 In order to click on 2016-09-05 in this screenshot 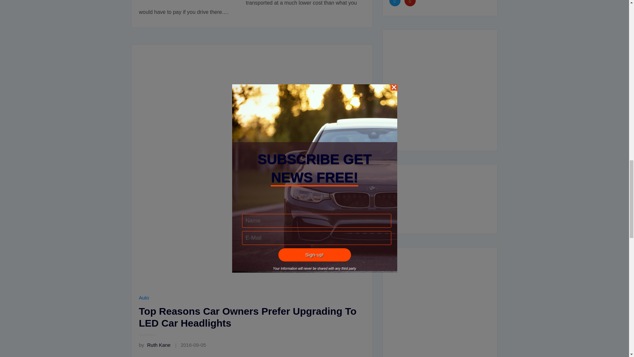, I will do `click(194, 344)`.